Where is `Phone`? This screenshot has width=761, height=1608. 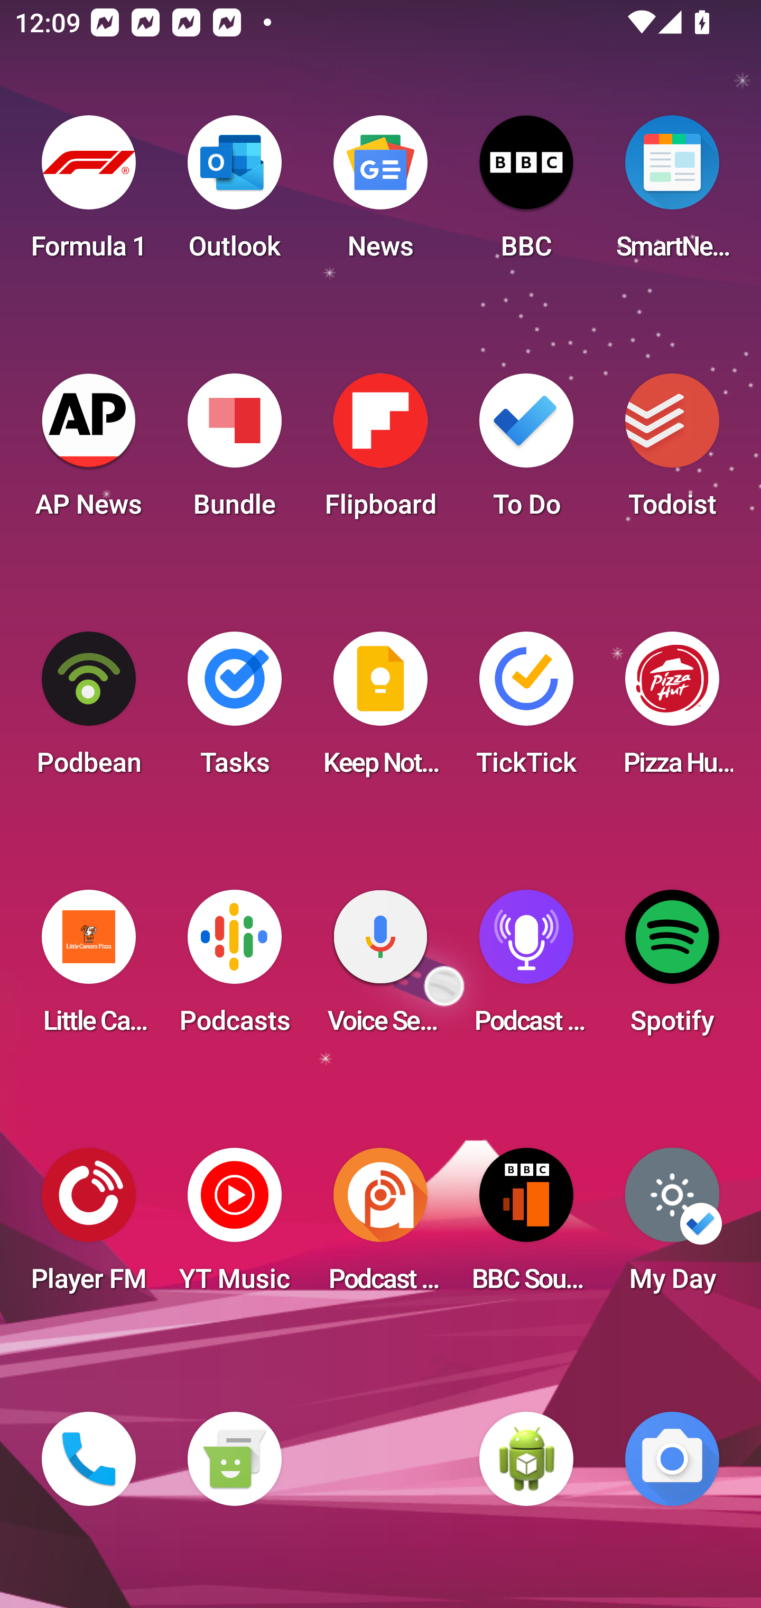
Phone is located at coordinates (89, 1459).